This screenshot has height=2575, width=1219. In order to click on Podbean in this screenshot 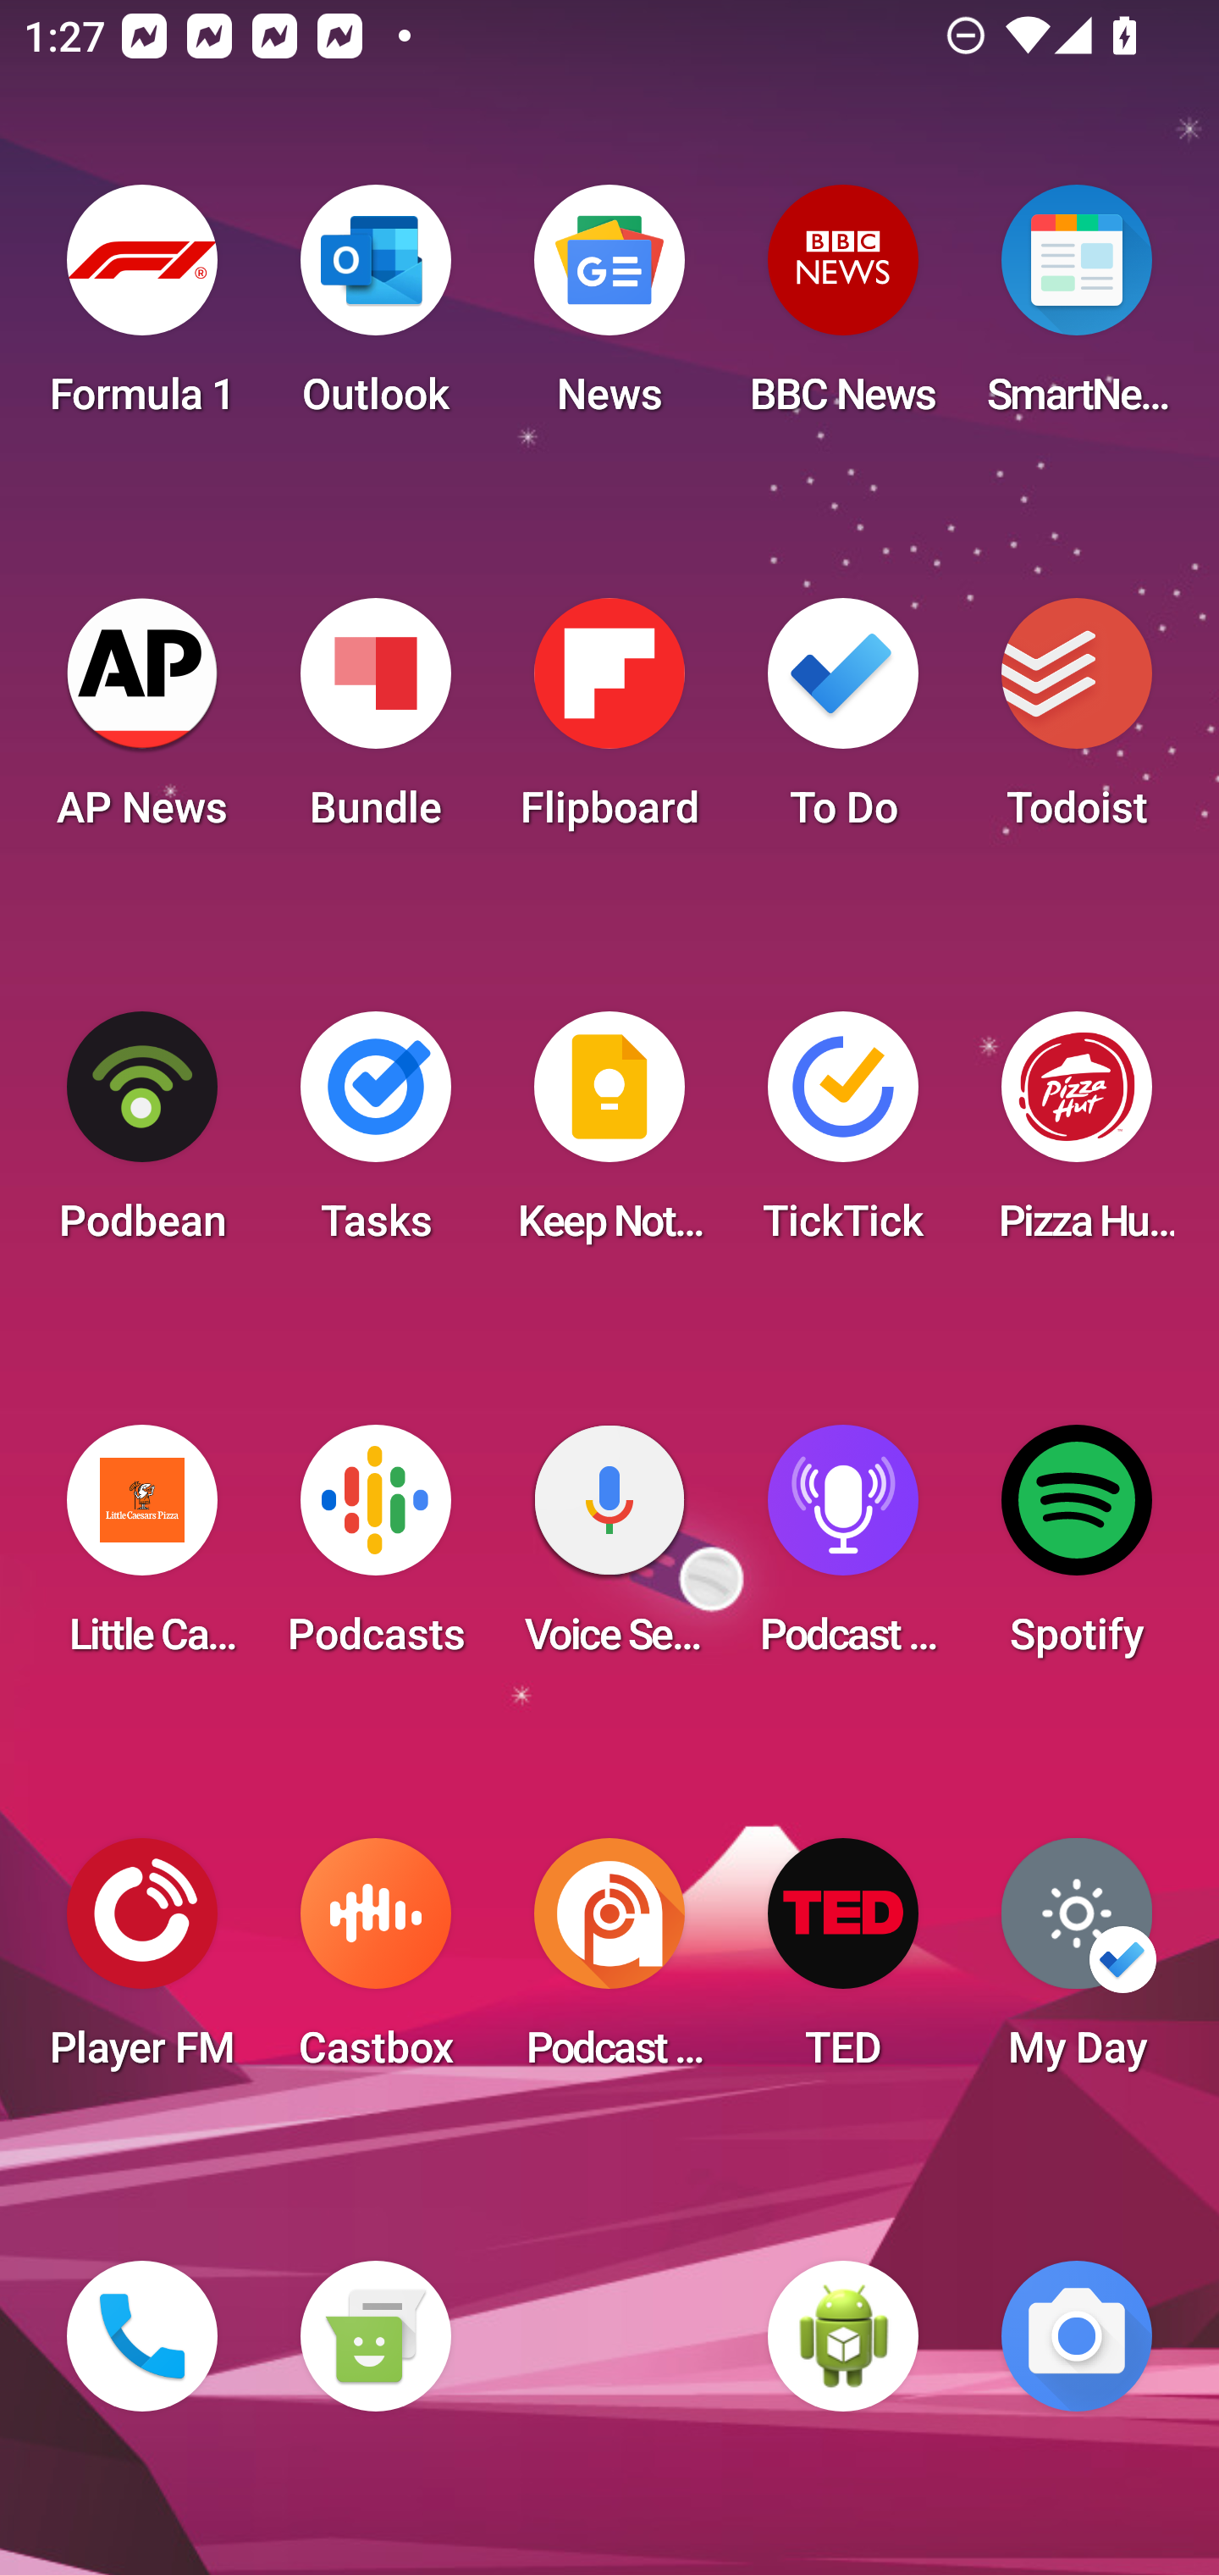, I will do `click(142, 1137)`.